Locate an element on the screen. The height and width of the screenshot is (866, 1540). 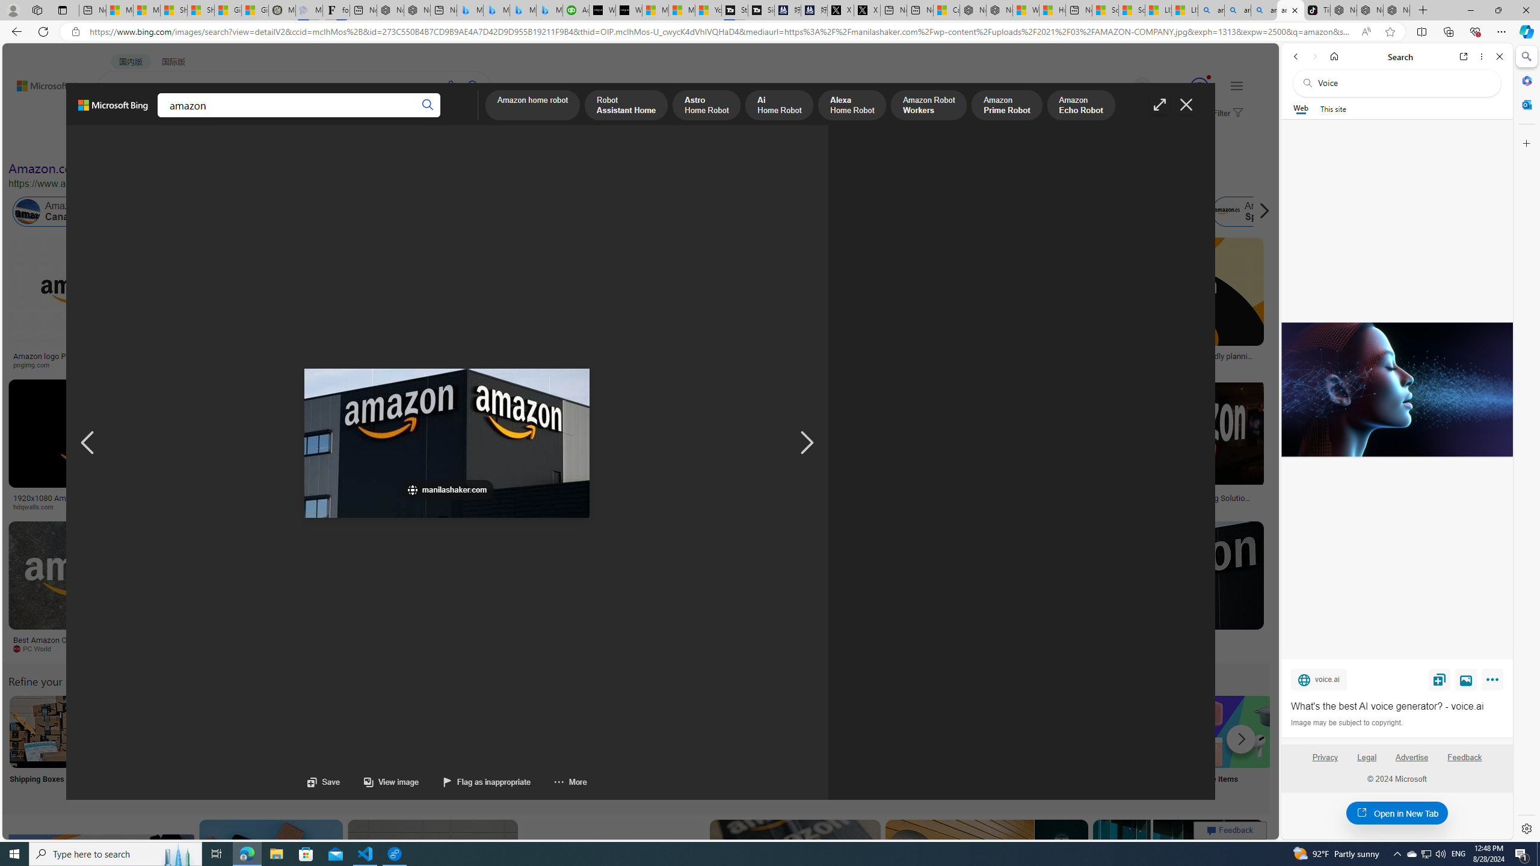
Amazon Robot Workers is located at coordinates (929, 106).